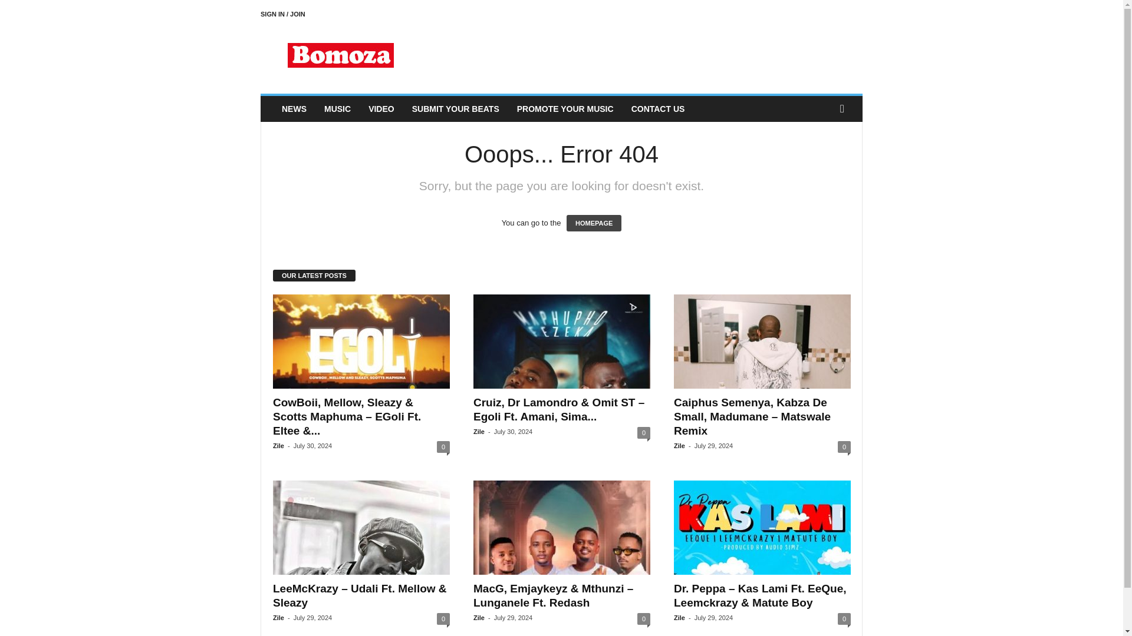 Image resolution: width=1132 pixels, height=636 pixels. I want to click on 0, so click(643, 432).